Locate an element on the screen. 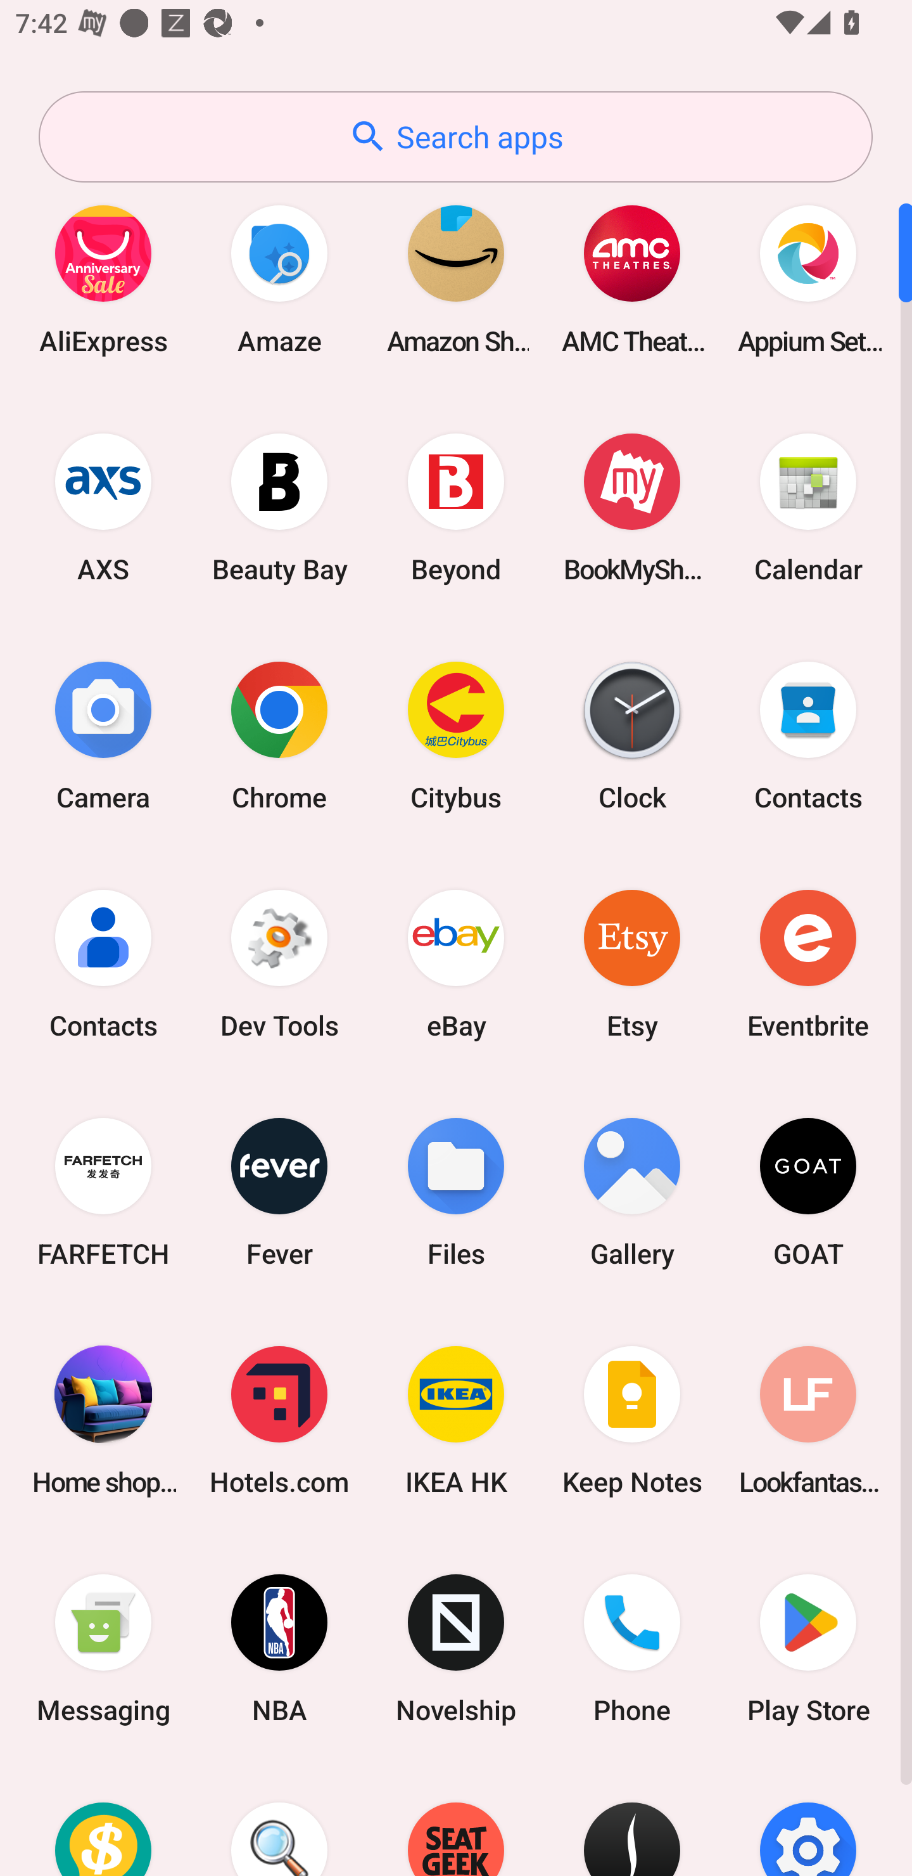  Amaze is located at coordinates (279, 279).